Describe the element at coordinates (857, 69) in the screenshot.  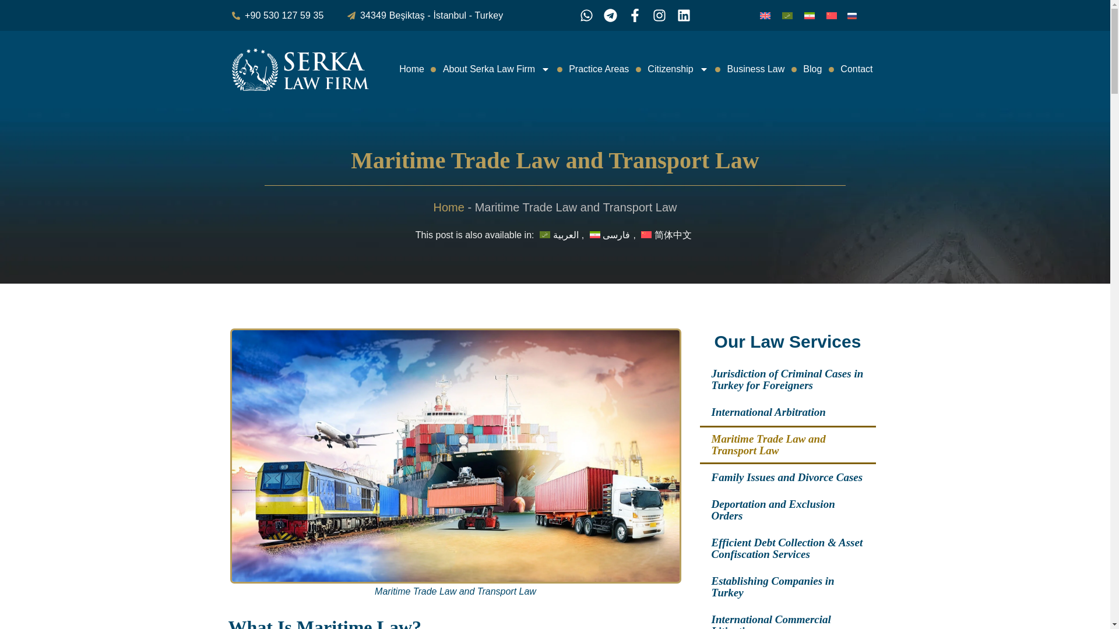
I see `Contact` at that location.